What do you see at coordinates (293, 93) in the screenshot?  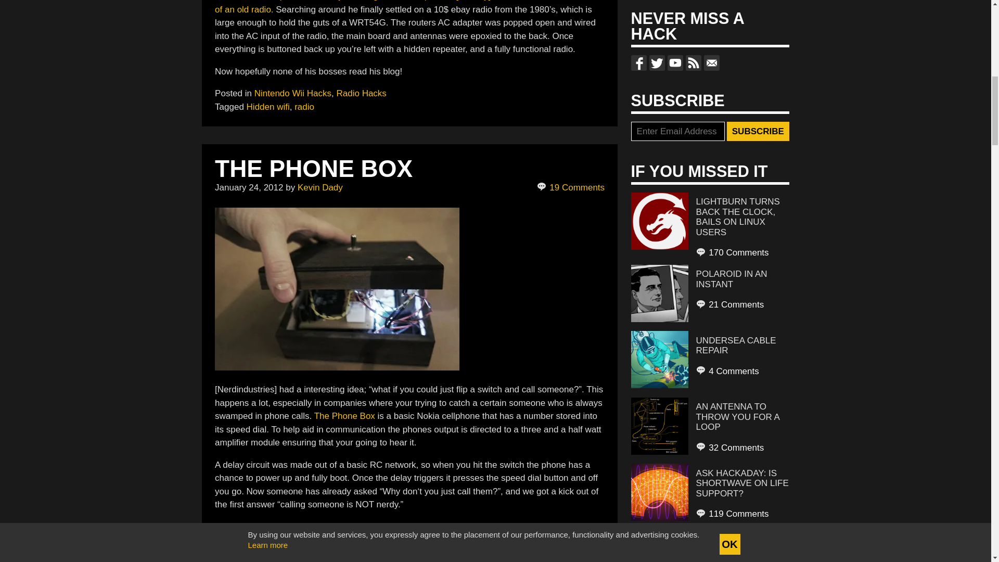 I see `Nintendo Wii Hacks` at bounding box center [293, 93].